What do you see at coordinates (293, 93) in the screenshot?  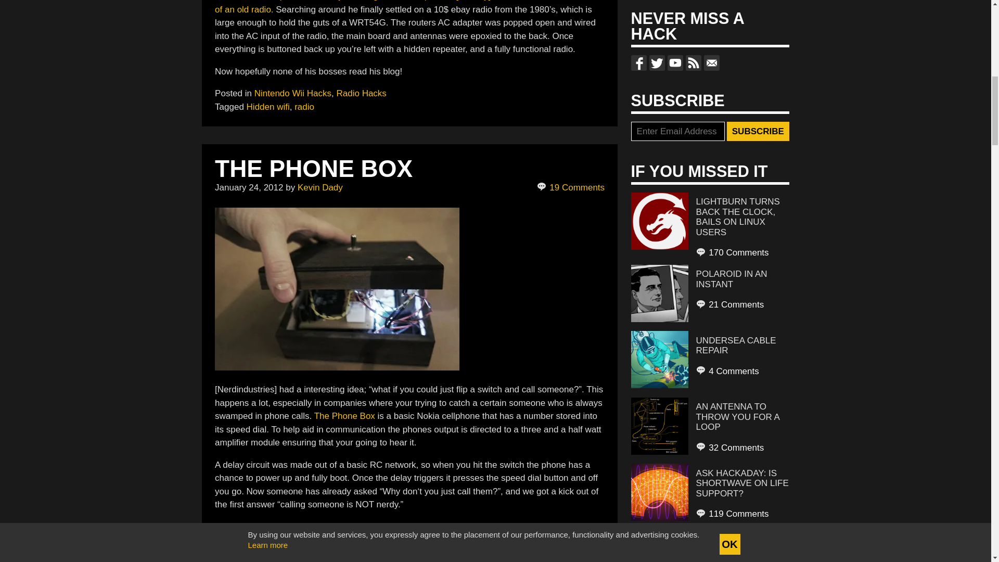 I see `Nintendo Wii Hacks` at bounding box center [293, 93].